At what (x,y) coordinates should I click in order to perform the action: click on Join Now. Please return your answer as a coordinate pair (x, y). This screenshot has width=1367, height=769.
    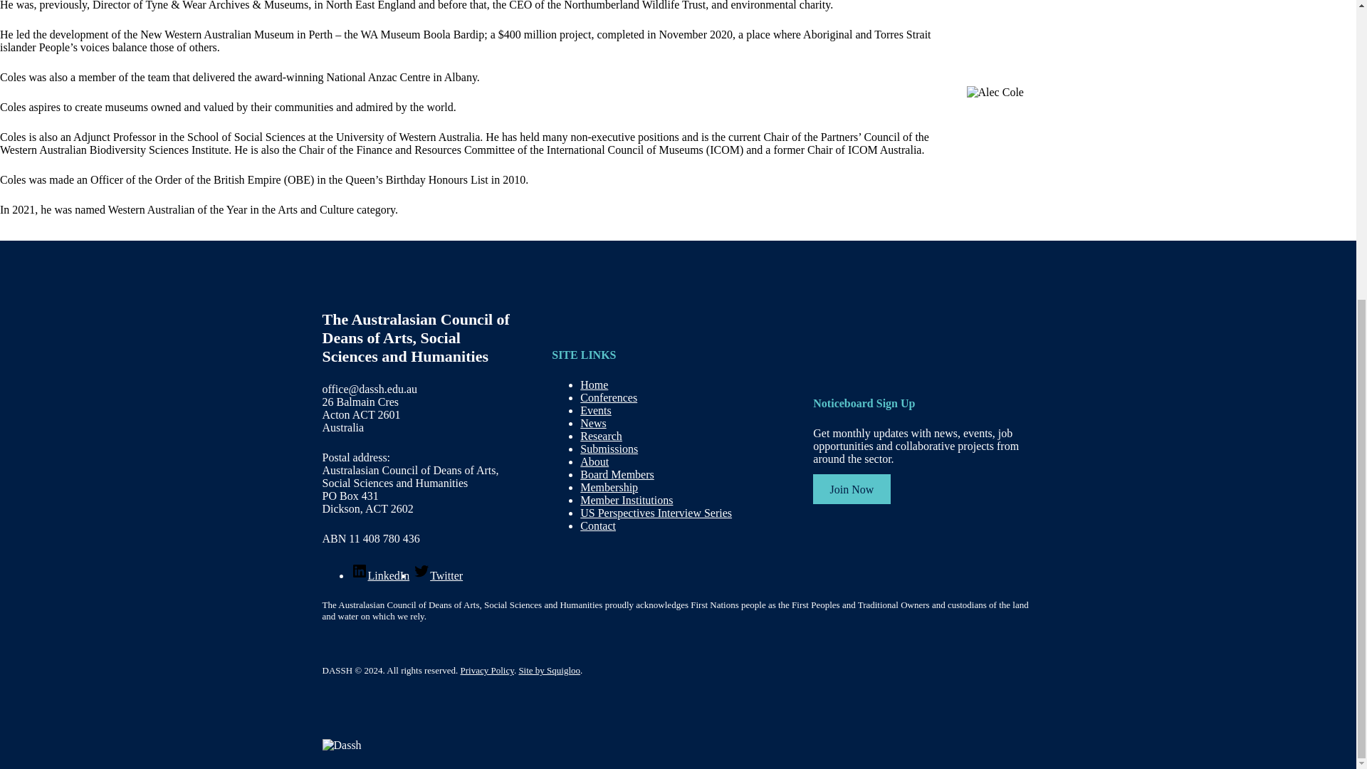
    Looking at the image, I should click on (852, 489).